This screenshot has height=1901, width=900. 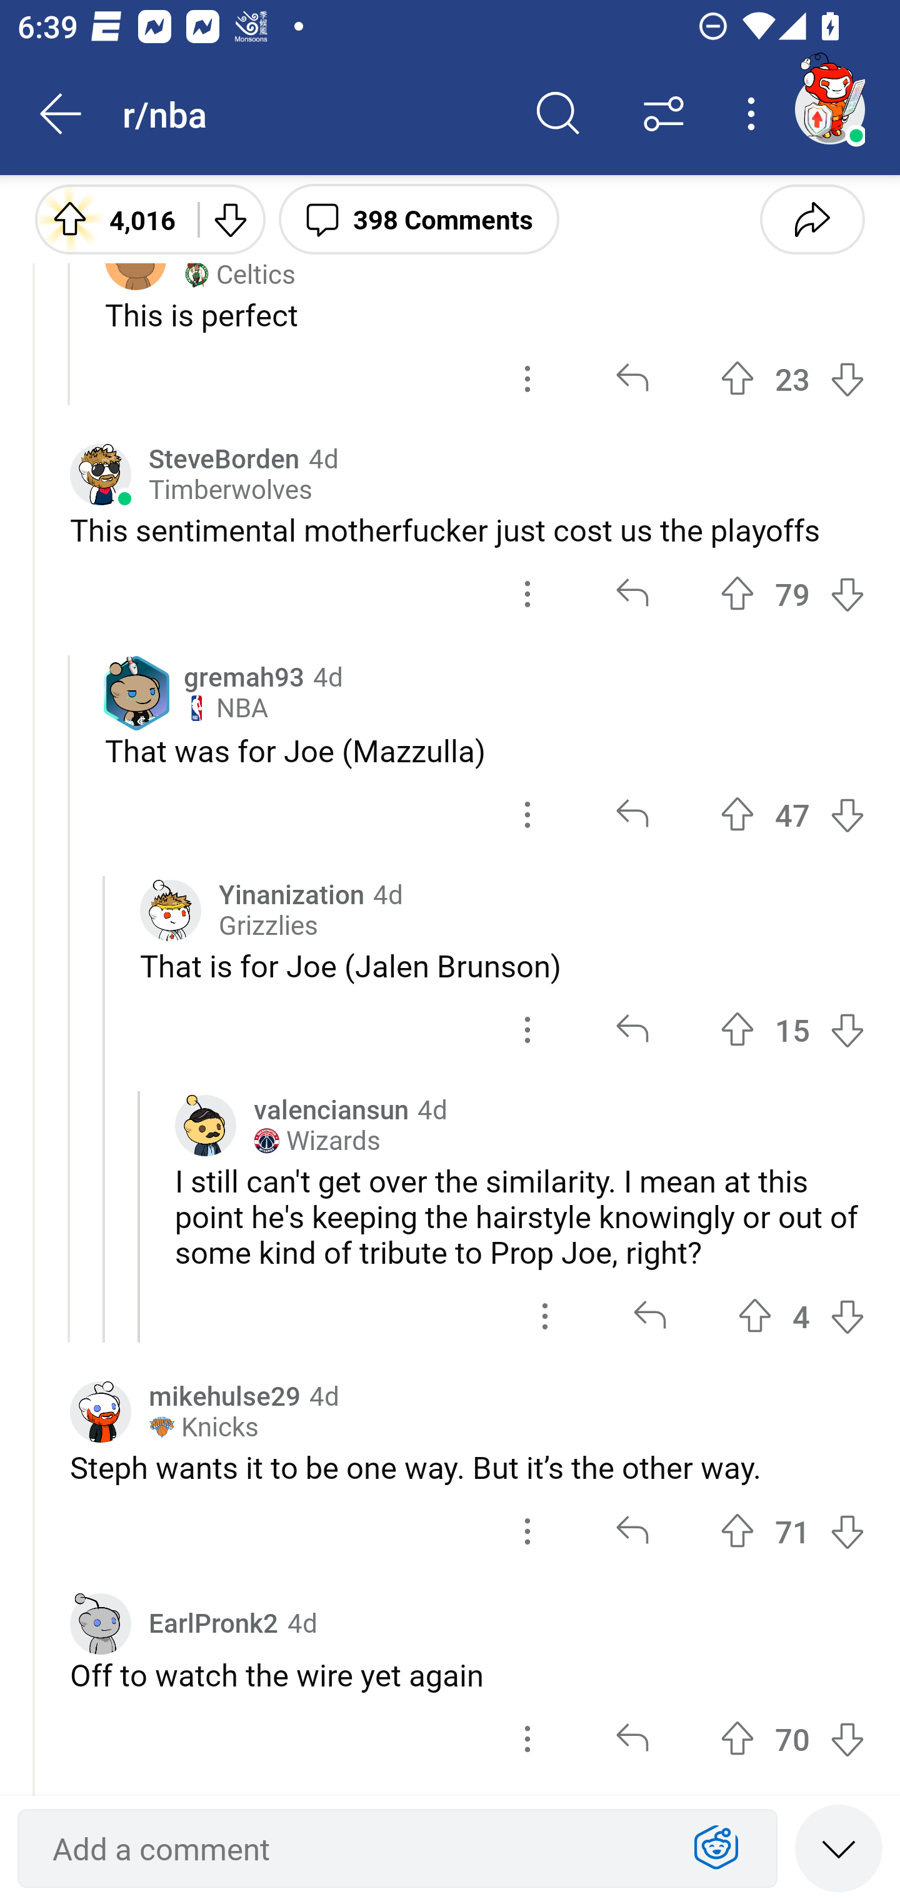 I want to click on Custom avatar, so click(x=171, y=910).